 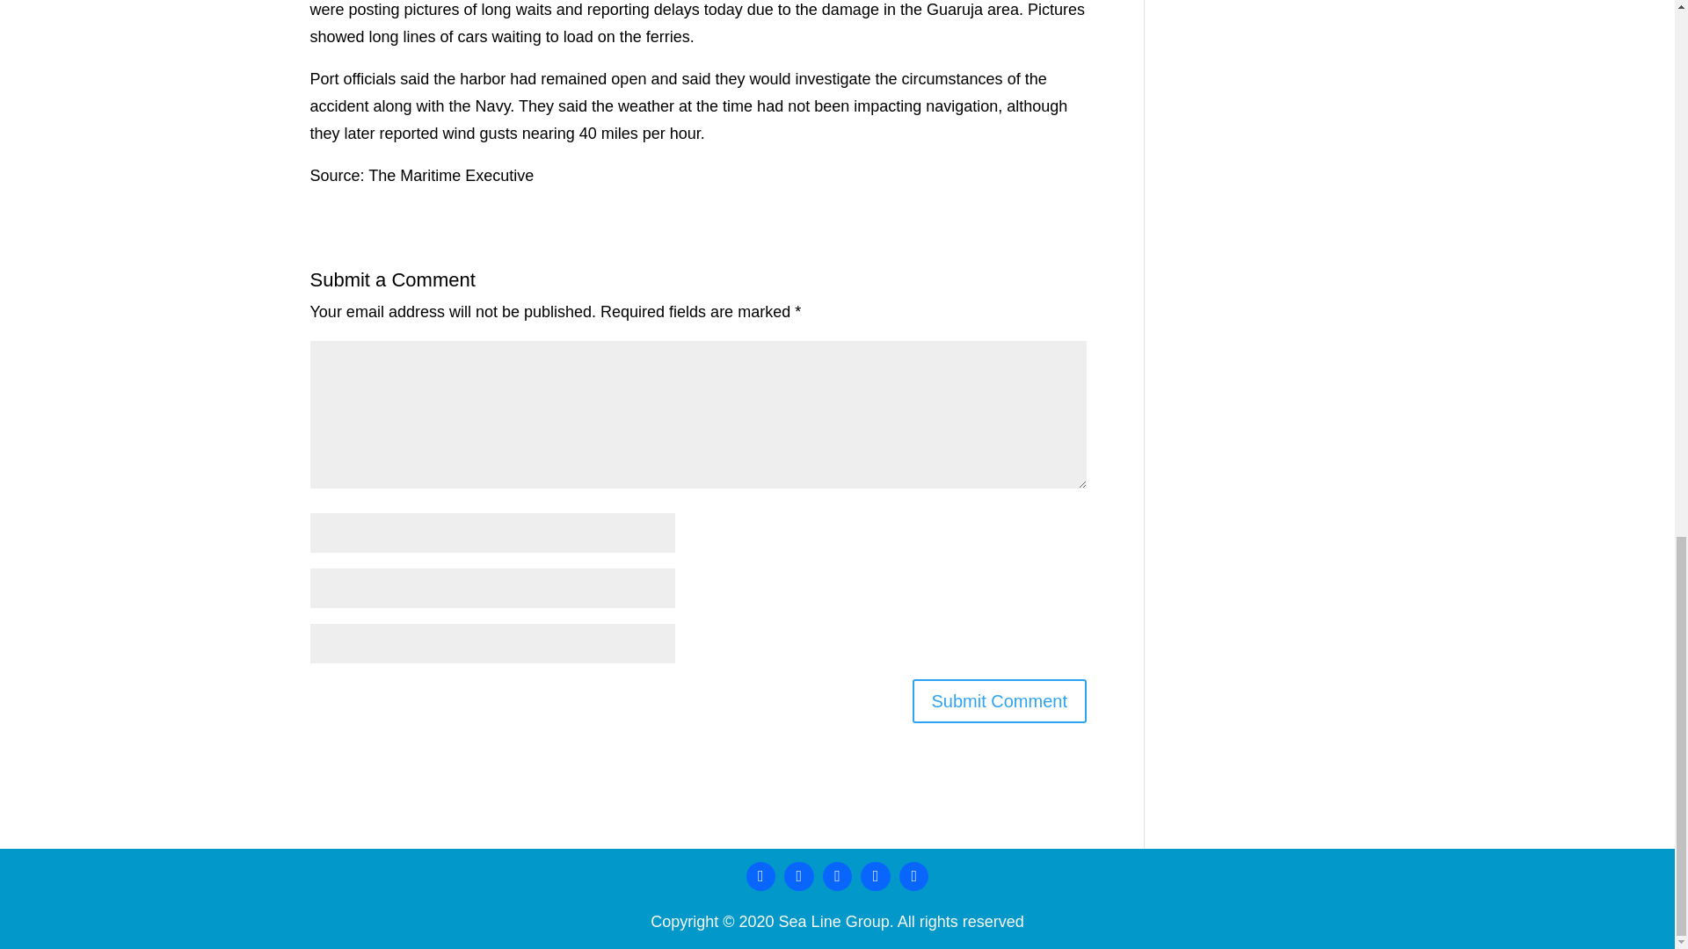 What do you see at coordinates (1000, 701) in the screenshot?
I see `Submit Comment` at bounding box center [1000, 701].